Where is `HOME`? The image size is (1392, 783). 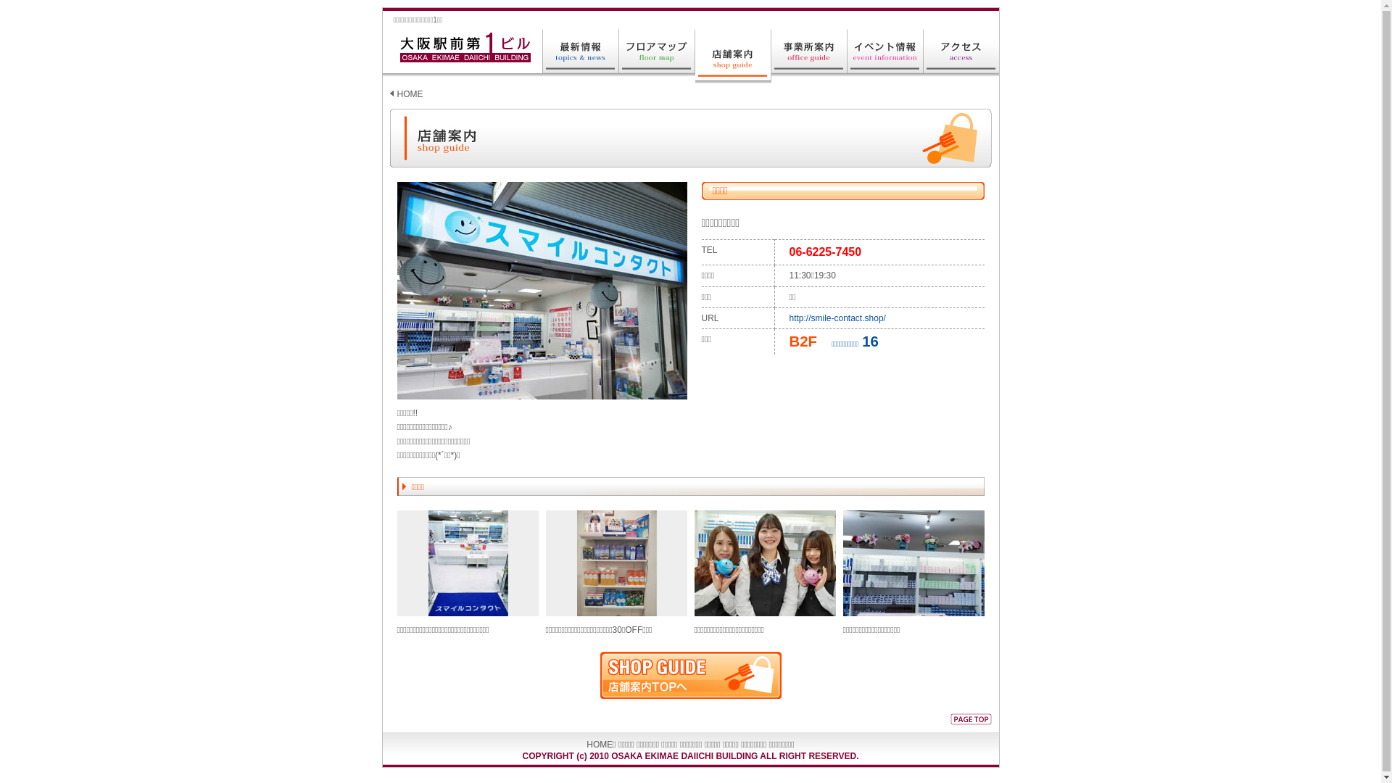
HOME is located at coordinates (410, 94).